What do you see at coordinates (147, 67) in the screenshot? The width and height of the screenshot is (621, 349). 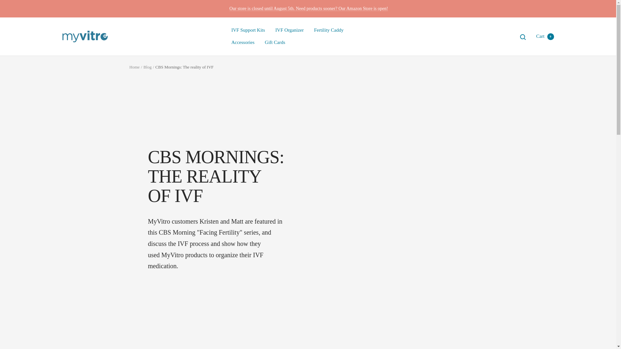 I see `IVF Organizer` at bounding box center [147, 67].